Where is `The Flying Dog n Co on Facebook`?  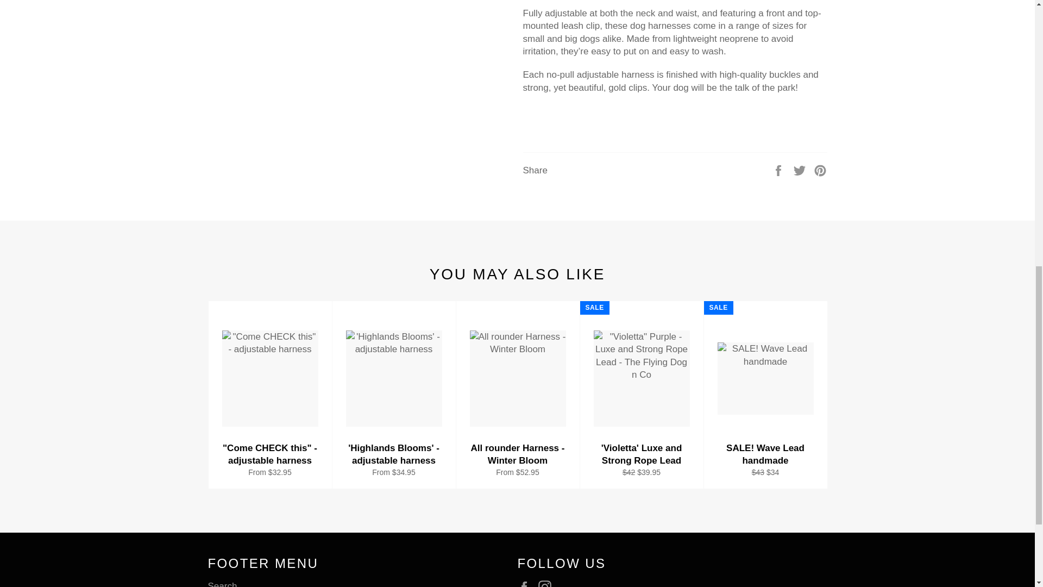
The Flying Dog n Co on Facebook is located at coordinates (526, 584).